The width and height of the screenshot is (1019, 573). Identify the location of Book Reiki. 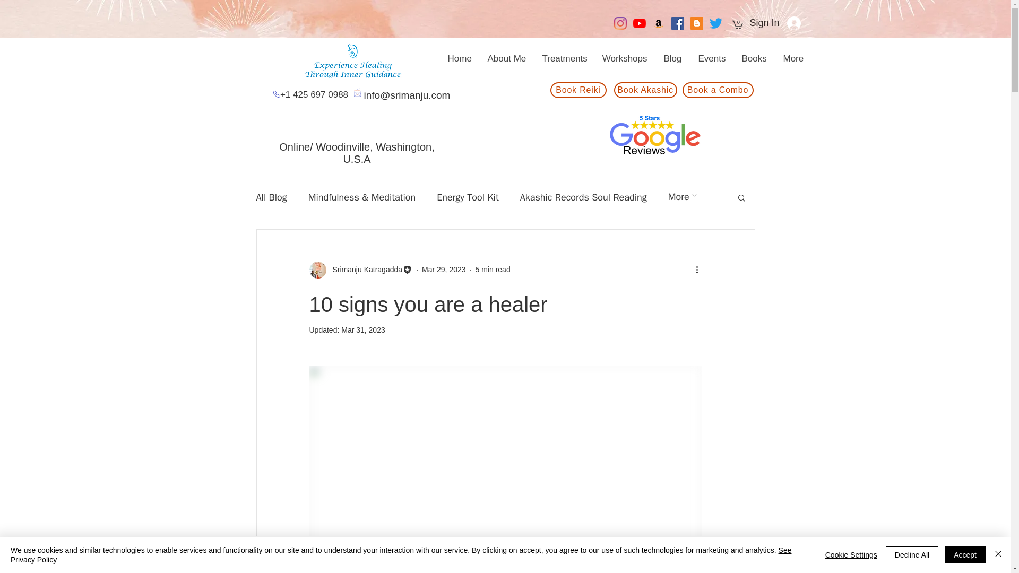
(578, 90).